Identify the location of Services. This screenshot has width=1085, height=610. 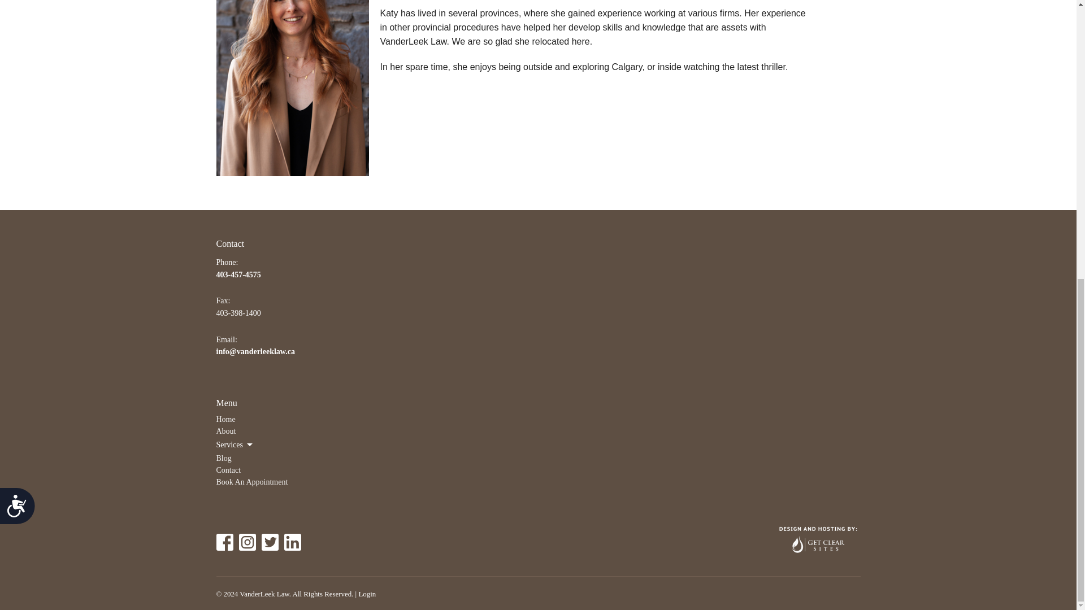
(235, 445).